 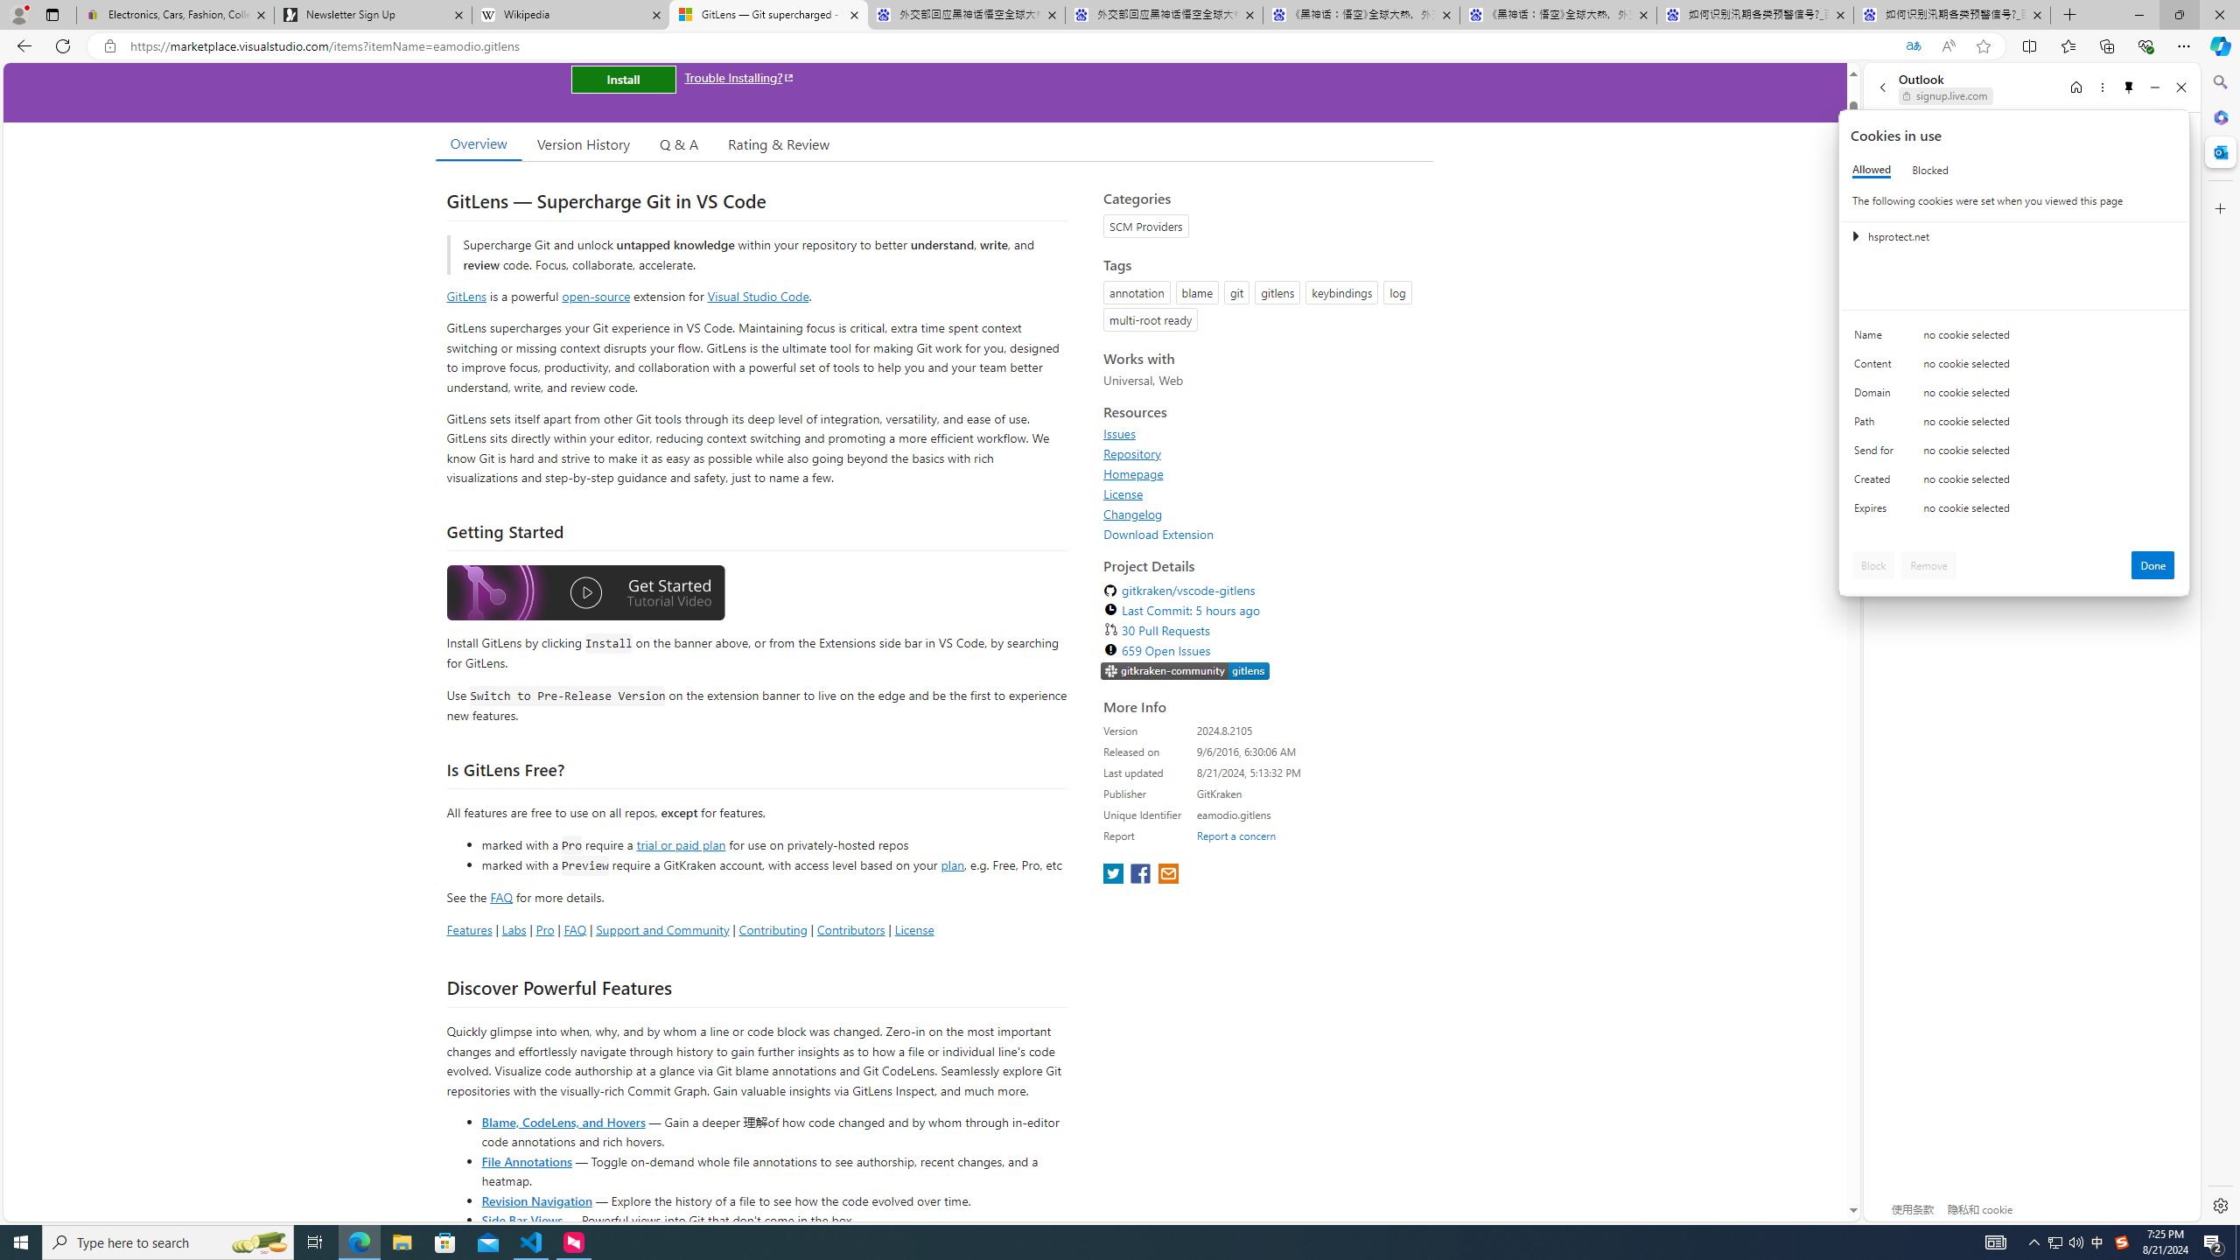 I want to click on License, so click(x=1263, y=493).